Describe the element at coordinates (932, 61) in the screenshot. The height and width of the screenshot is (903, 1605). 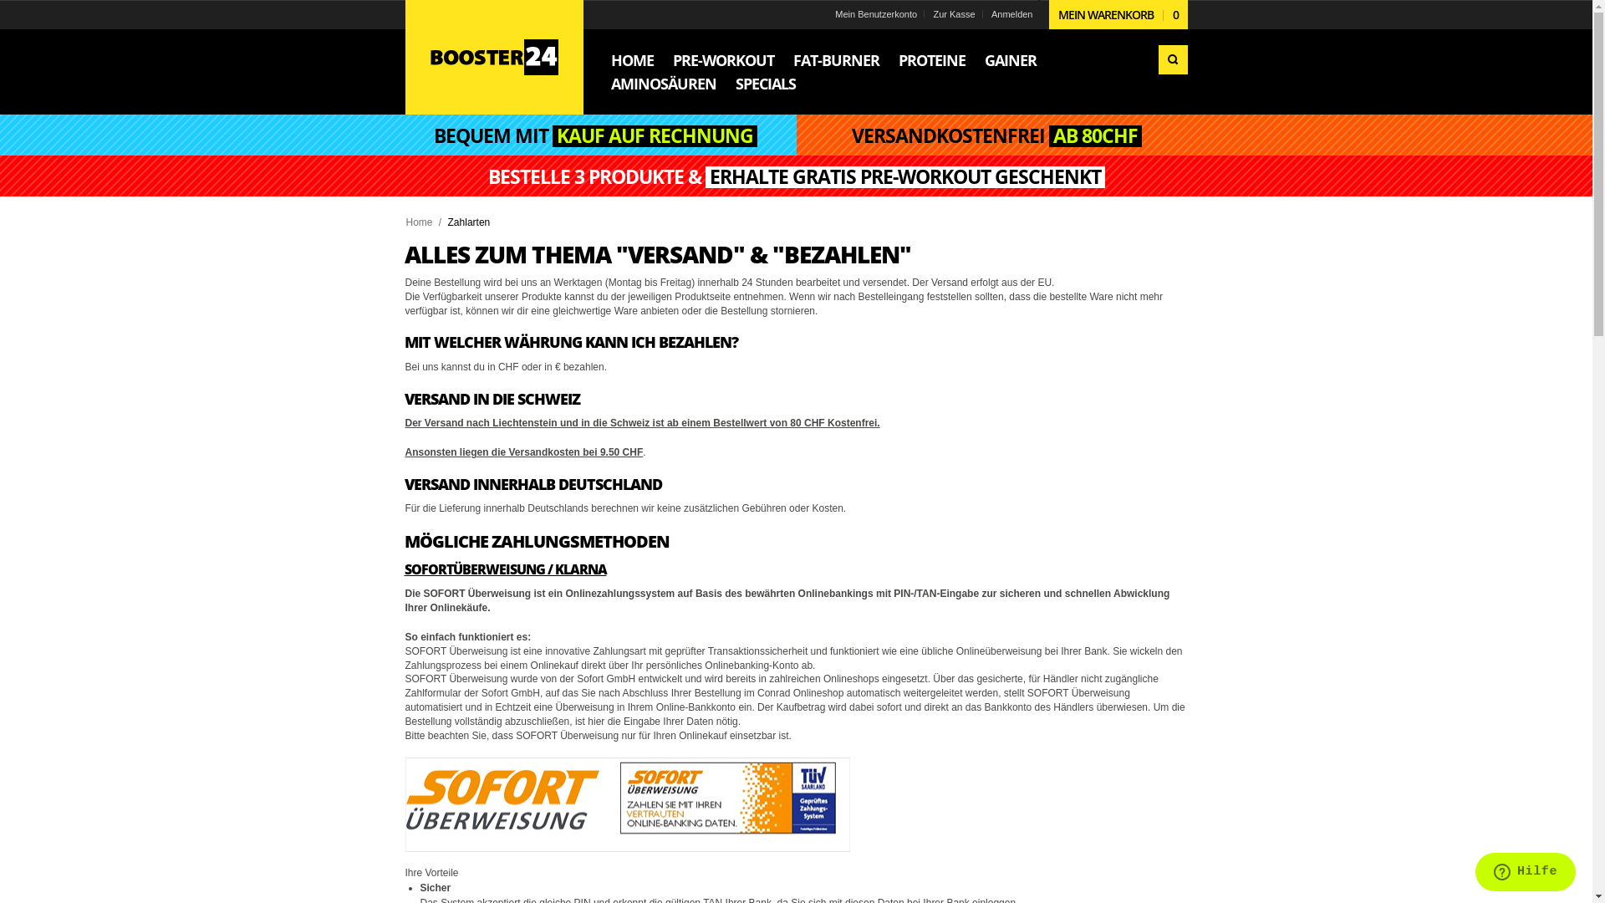
I see `PROTEINE` at that location.